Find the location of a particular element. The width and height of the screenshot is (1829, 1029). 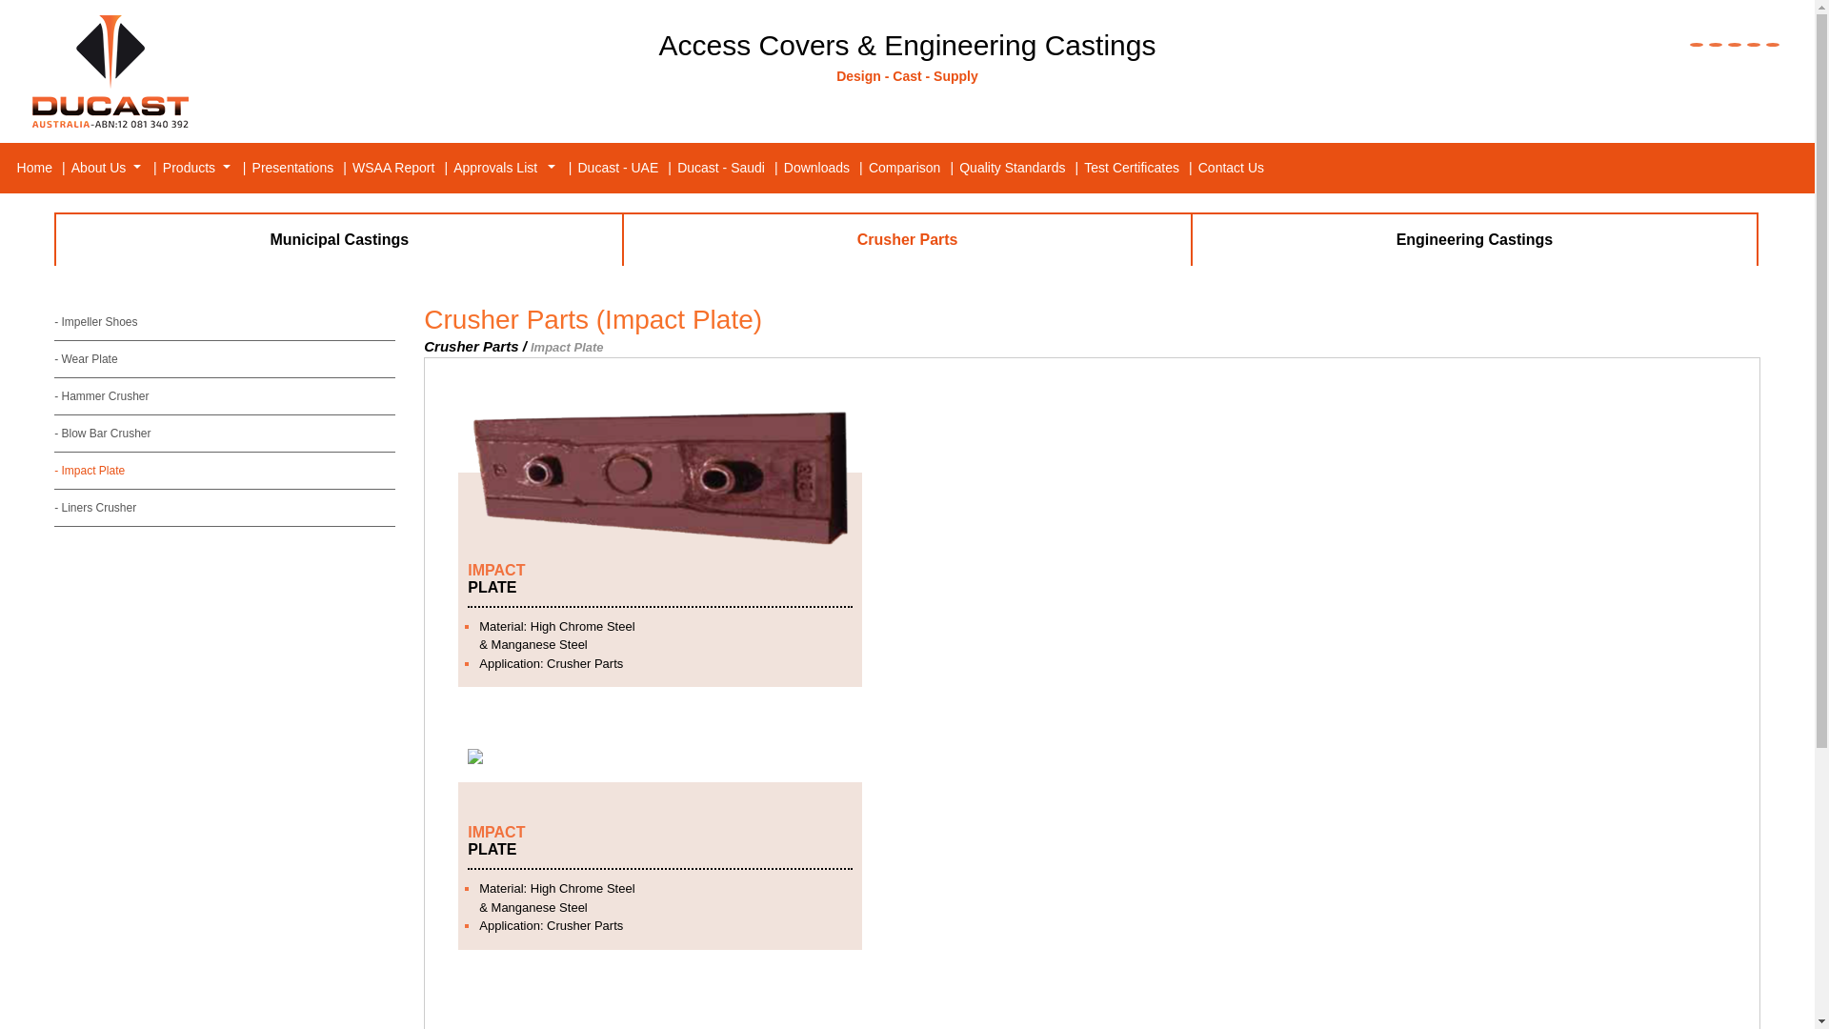

| is located at coordinates (241, 168).